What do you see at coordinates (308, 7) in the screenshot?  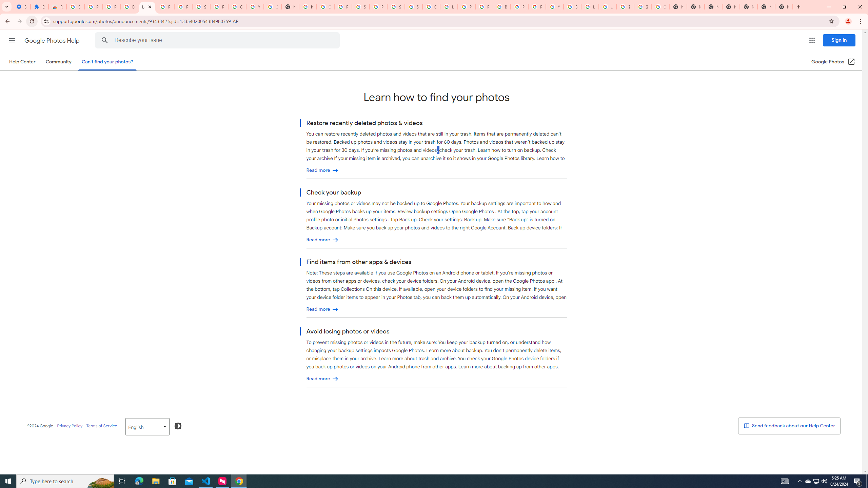 I see `https://scholar.google.com/` at bounding box center [308, 7].